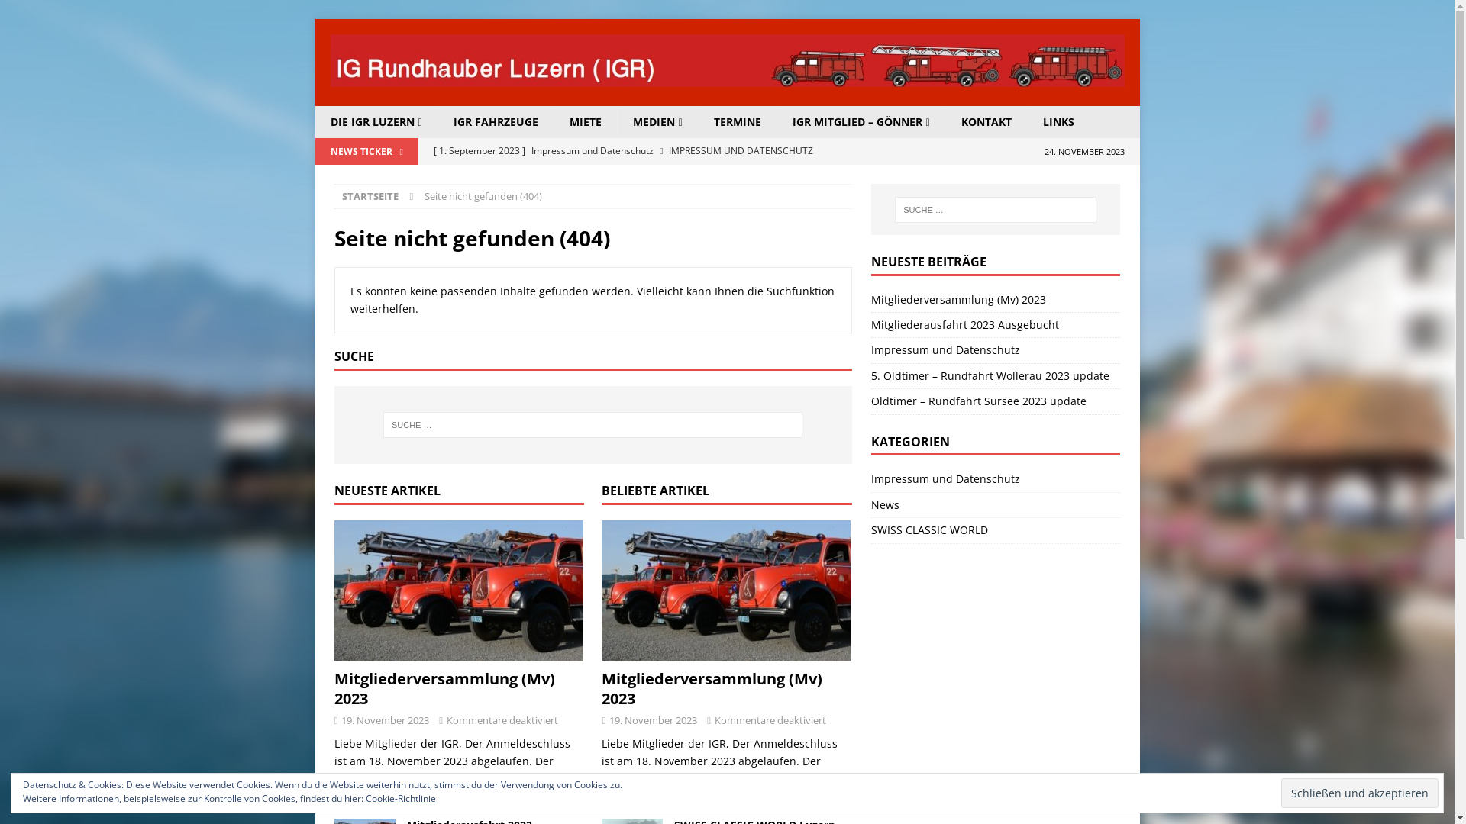 The width and height of the screenshot is (1466, 824). Describe the element at coordinates (657, 122) in the screenshot. I see `MEDIEN` at that location.